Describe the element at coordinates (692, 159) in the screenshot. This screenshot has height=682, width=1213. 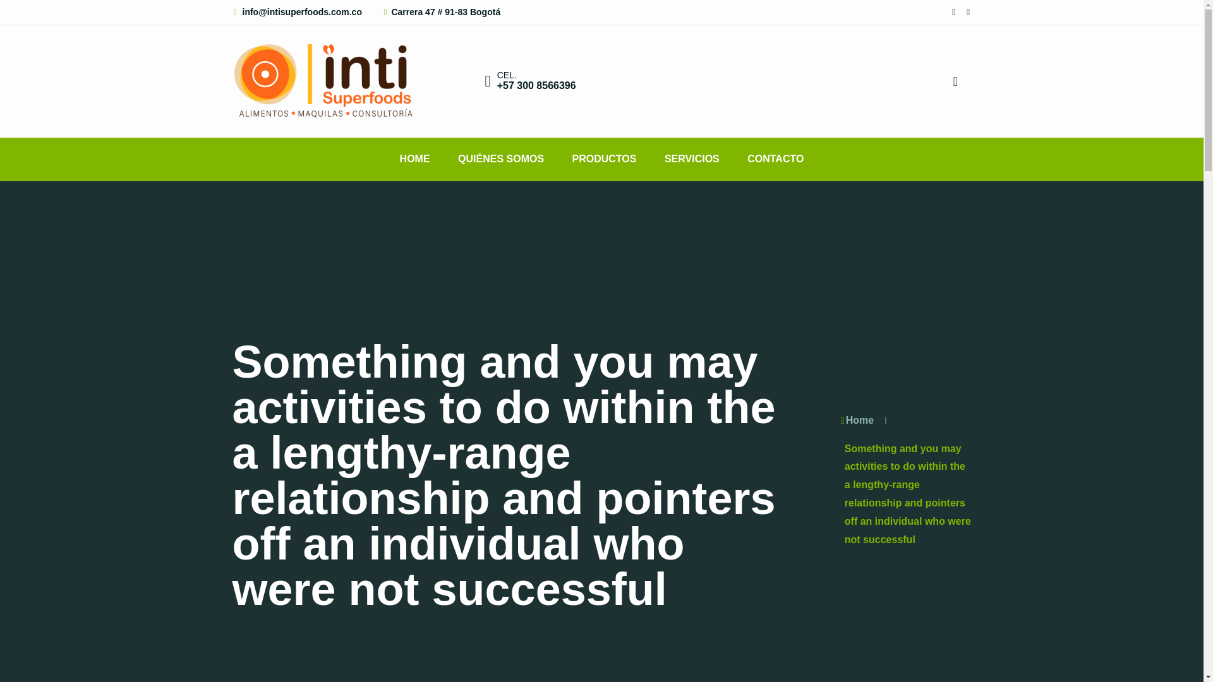
I see `SERVICIOS` at that location.